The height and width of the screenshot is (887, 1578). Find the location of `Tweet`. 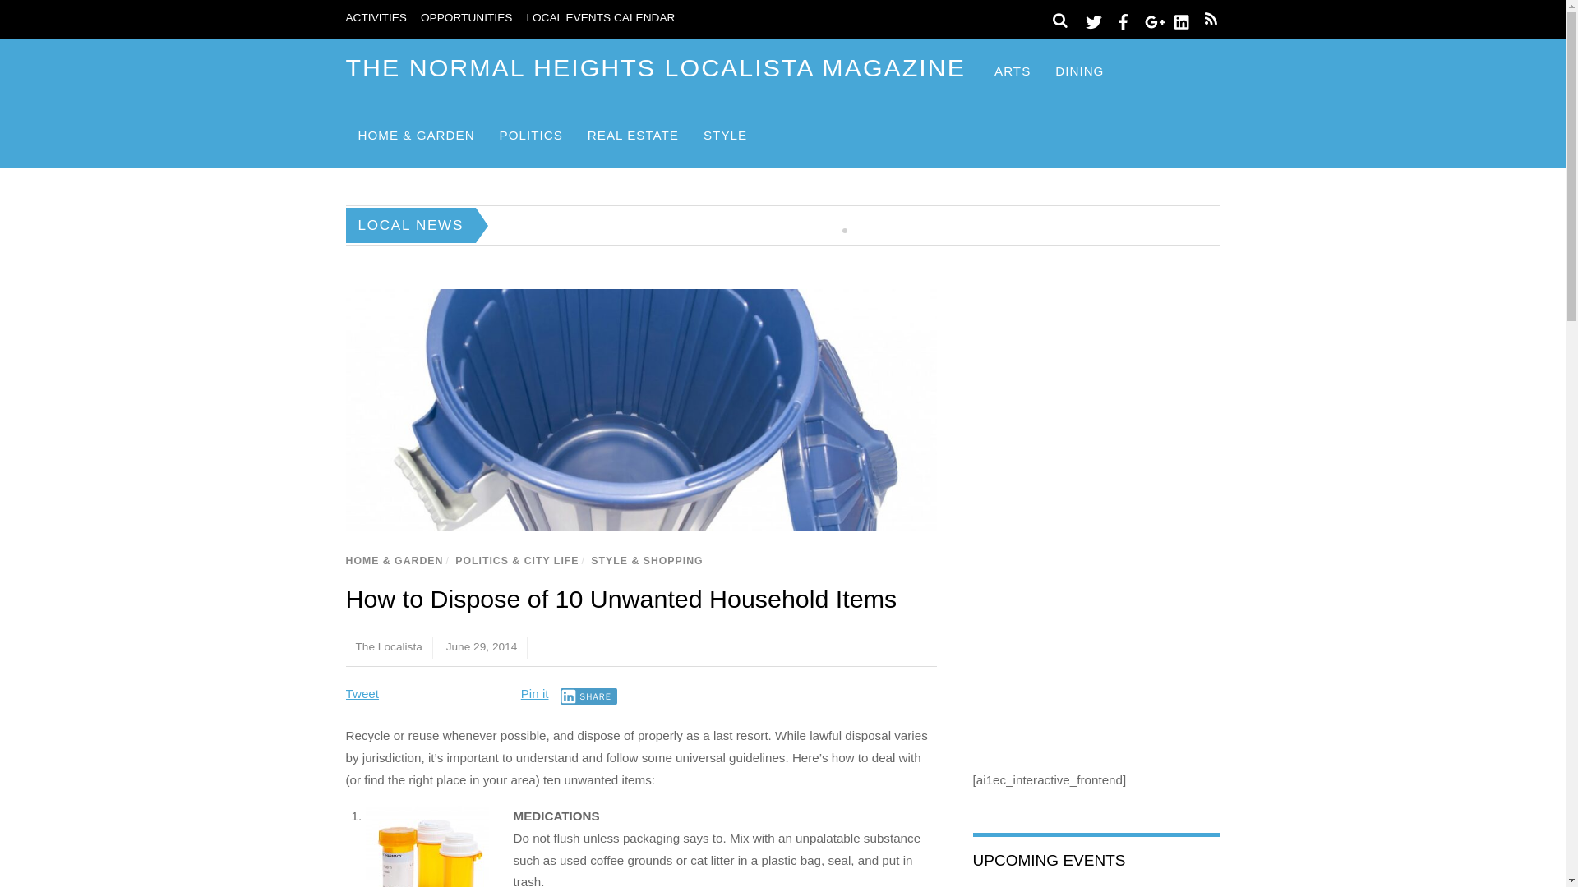

Tweet is located at coordinates (362, 693).